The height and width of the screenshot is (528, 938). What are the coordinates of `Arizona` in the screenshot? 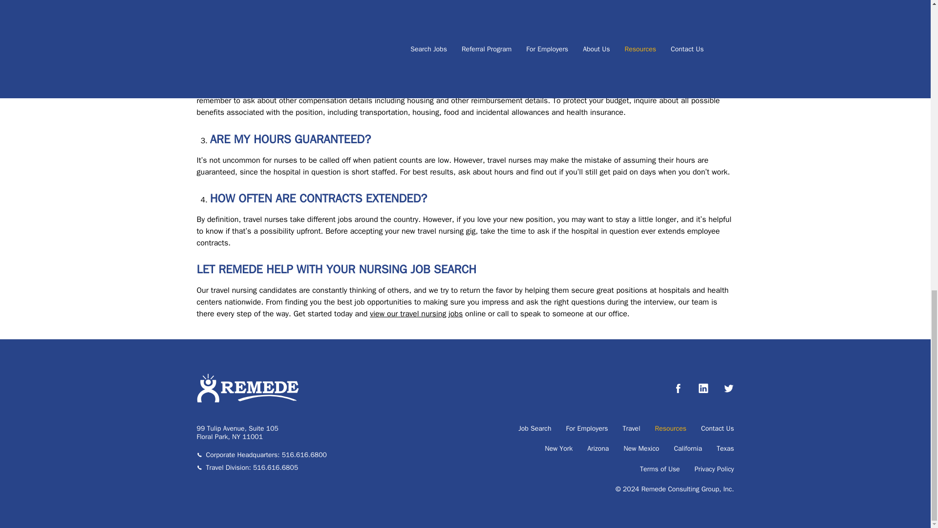 It's located at (598, 449).